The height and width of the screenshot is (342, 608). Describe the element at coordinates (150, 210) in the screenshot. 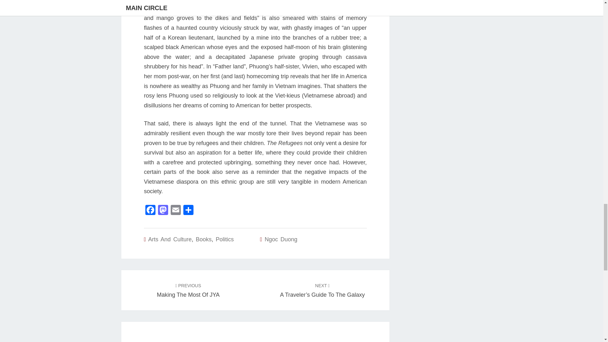

I see `Facebook` at that location.